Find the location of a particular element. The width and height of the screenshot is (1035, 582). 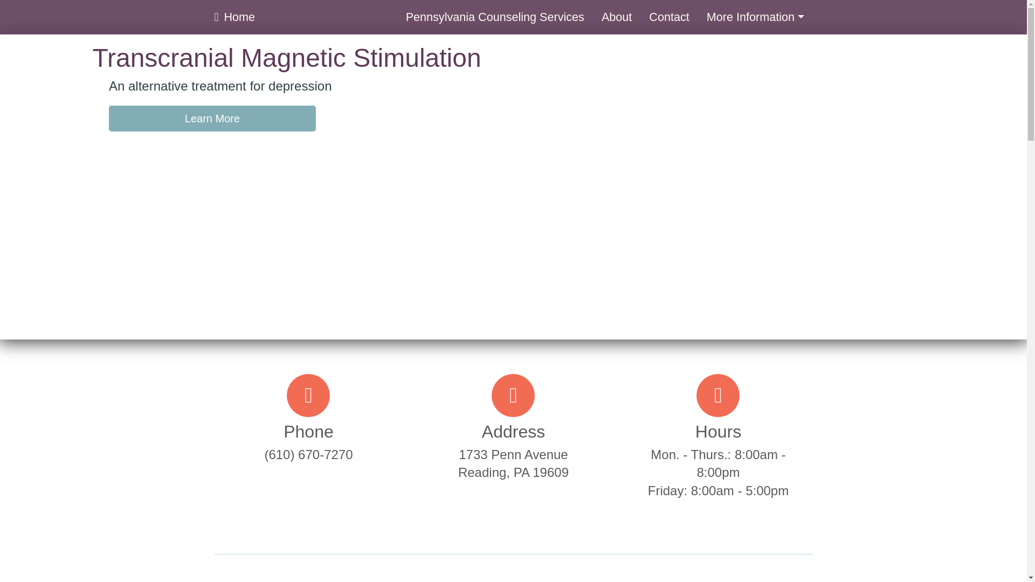

Contact is located at coordinates (669, 17).